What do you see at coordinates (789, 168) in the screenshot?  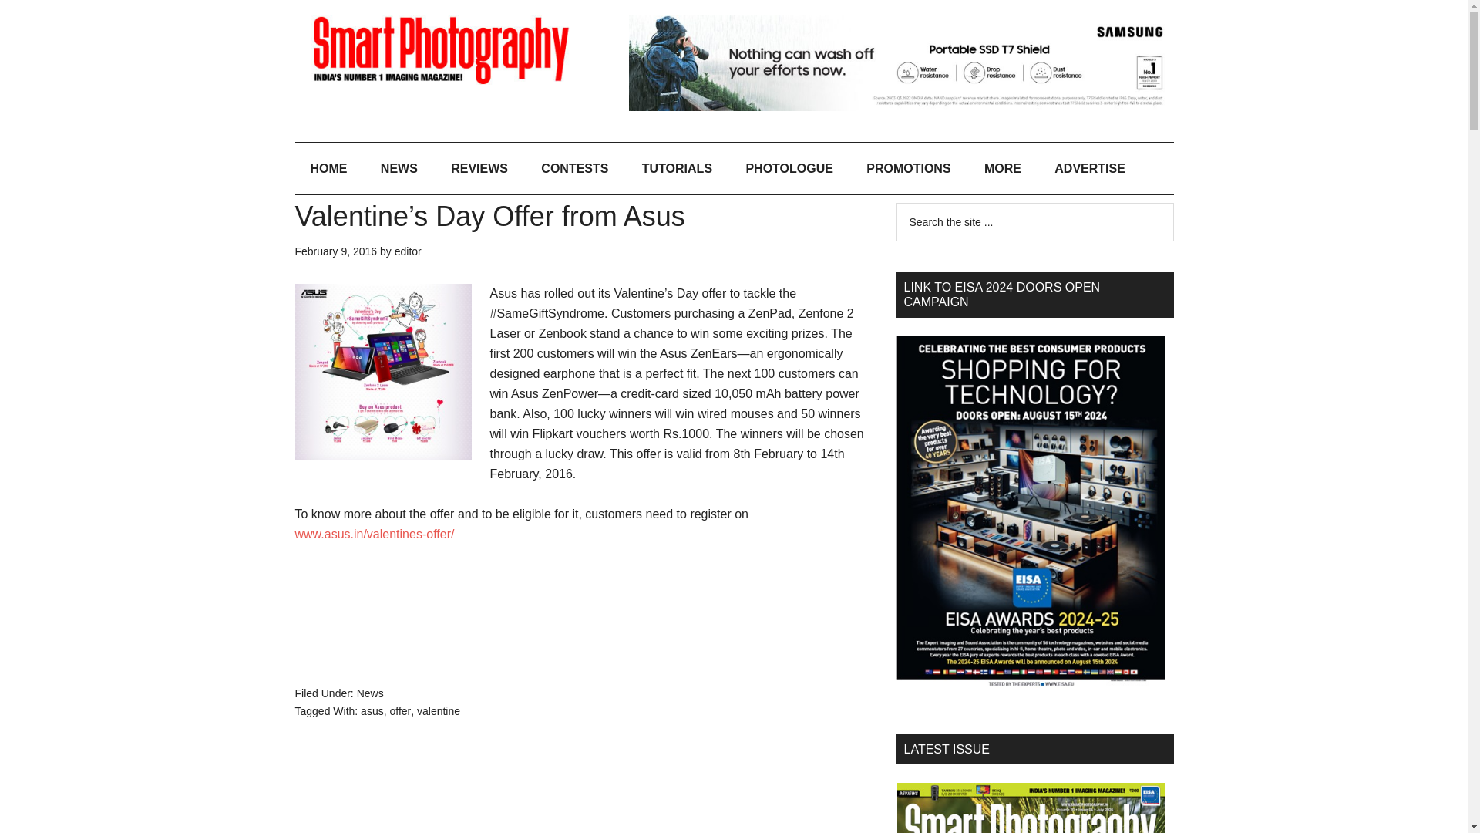 I see `PHOTOLOGUE` at bounding box center [789, 168].